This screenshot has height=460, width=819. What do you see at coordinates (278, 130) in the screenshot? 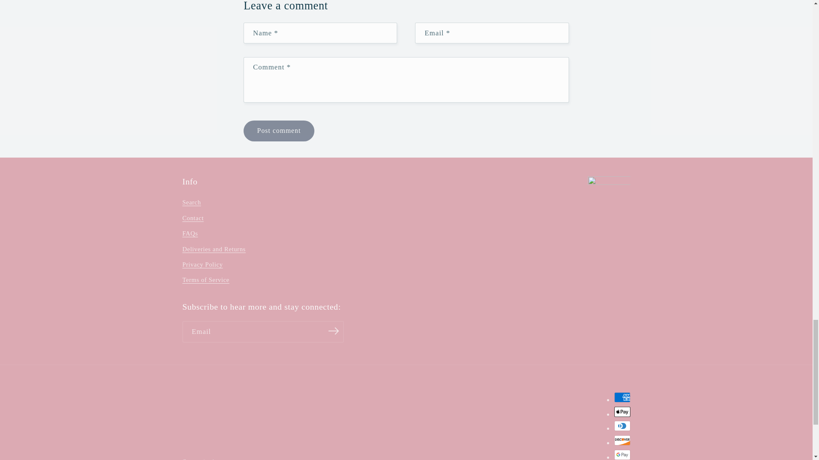
I see `Post comment` at bounding box center [278, 130].